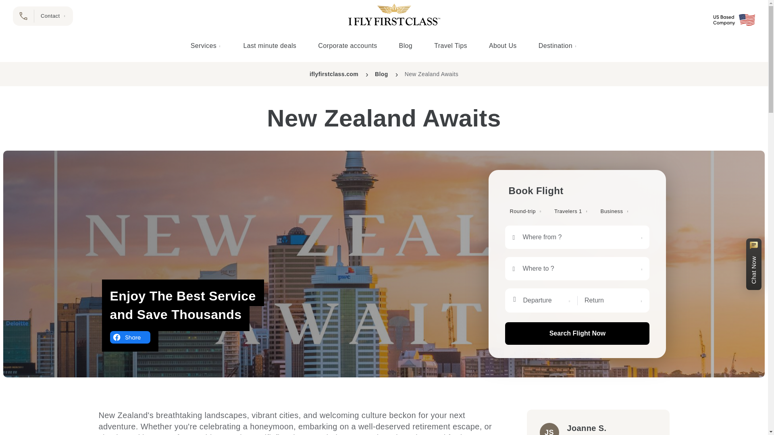  Describe the element at coordinates (406, 46) in the screenshot. I see `Blog` at that location.